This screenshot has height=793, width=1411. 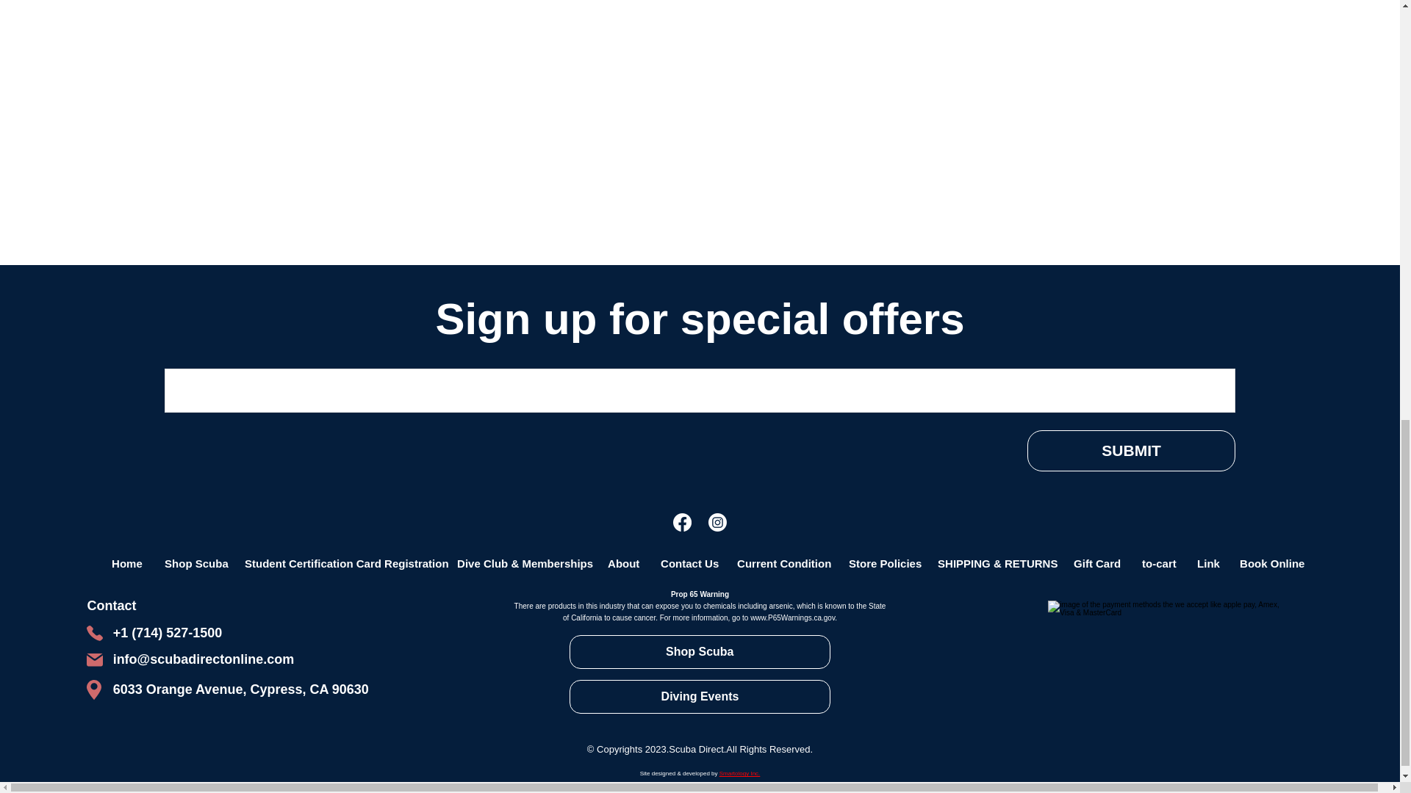 What do you see at coordinates (739, 773) in the screenshot?
I see `Smartology Inc.` at bounding box center [739, 773].